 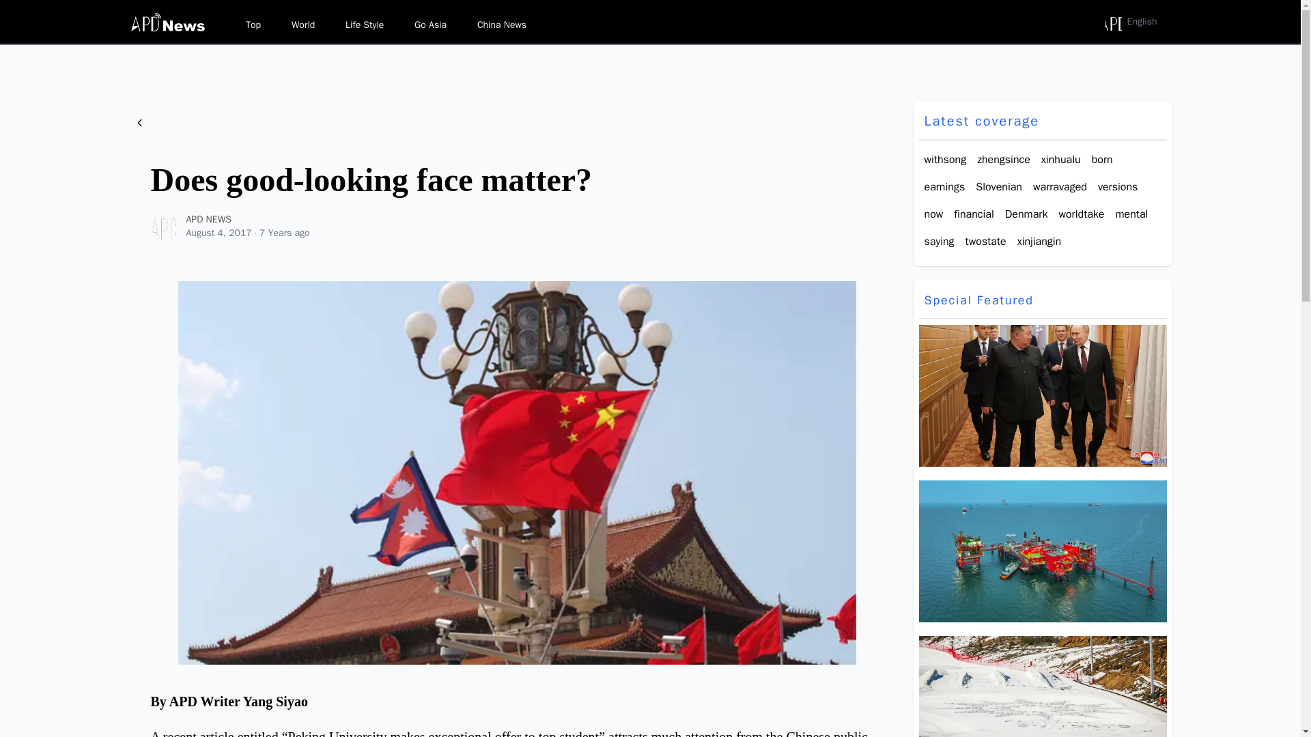 What do you see at coordinates (1080, 214) in the screenshot?
I see `worldtake` at bounding box center [1080, 214].